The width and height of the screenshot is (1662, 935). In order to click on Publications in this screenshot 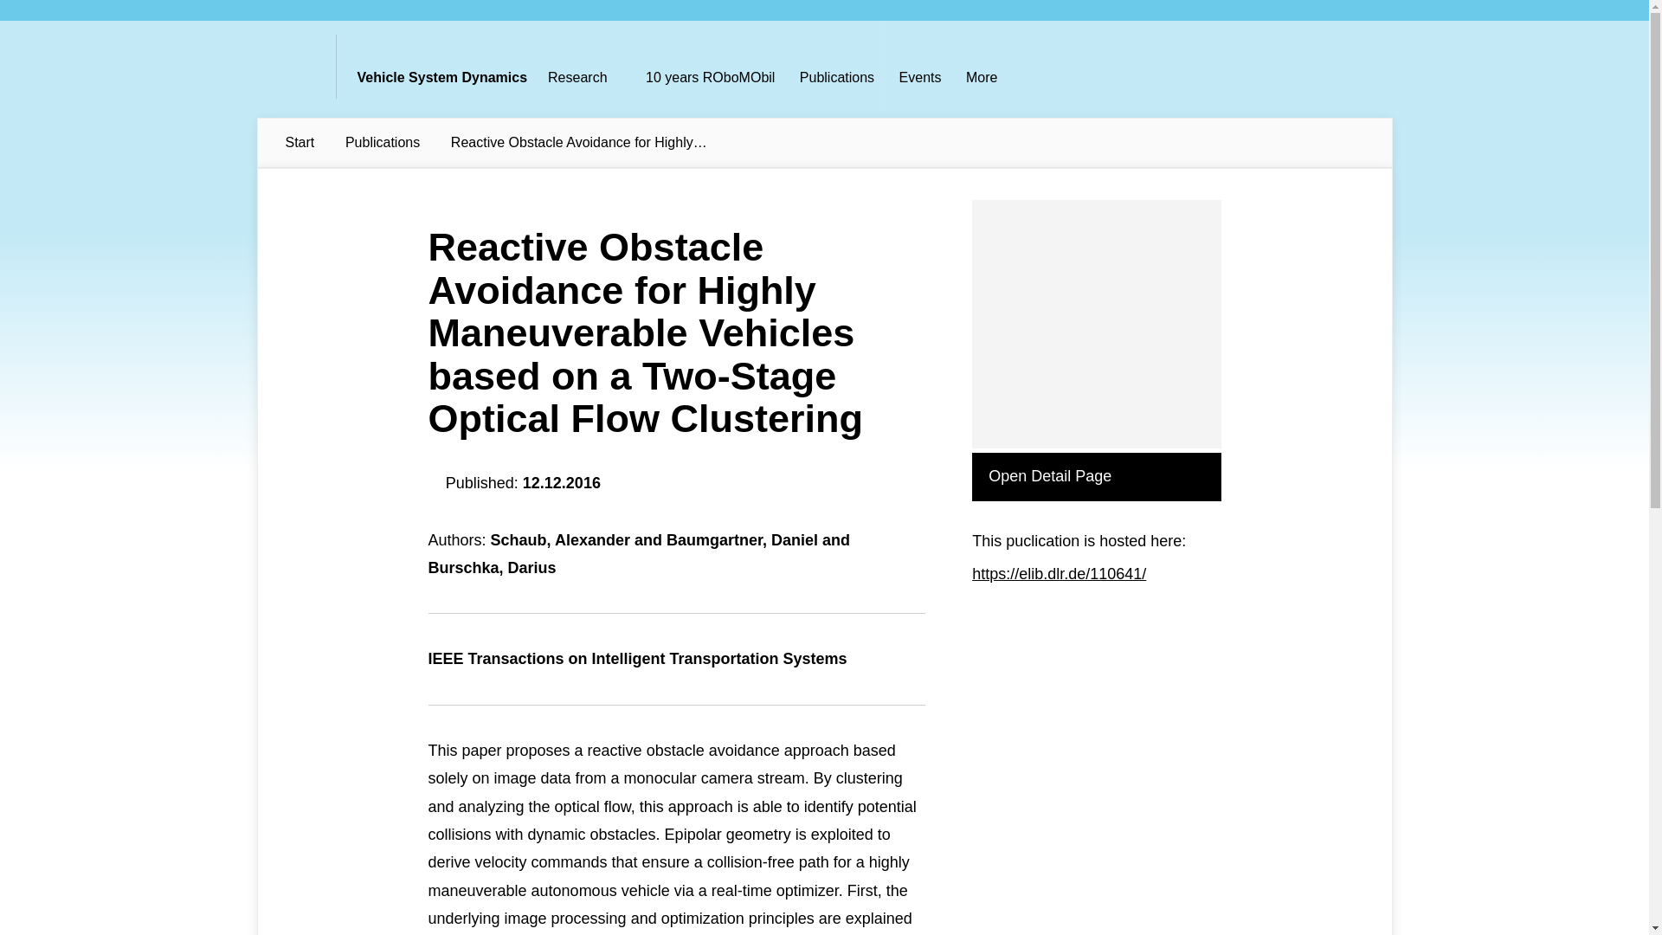, I will do `click(391, 142)`.